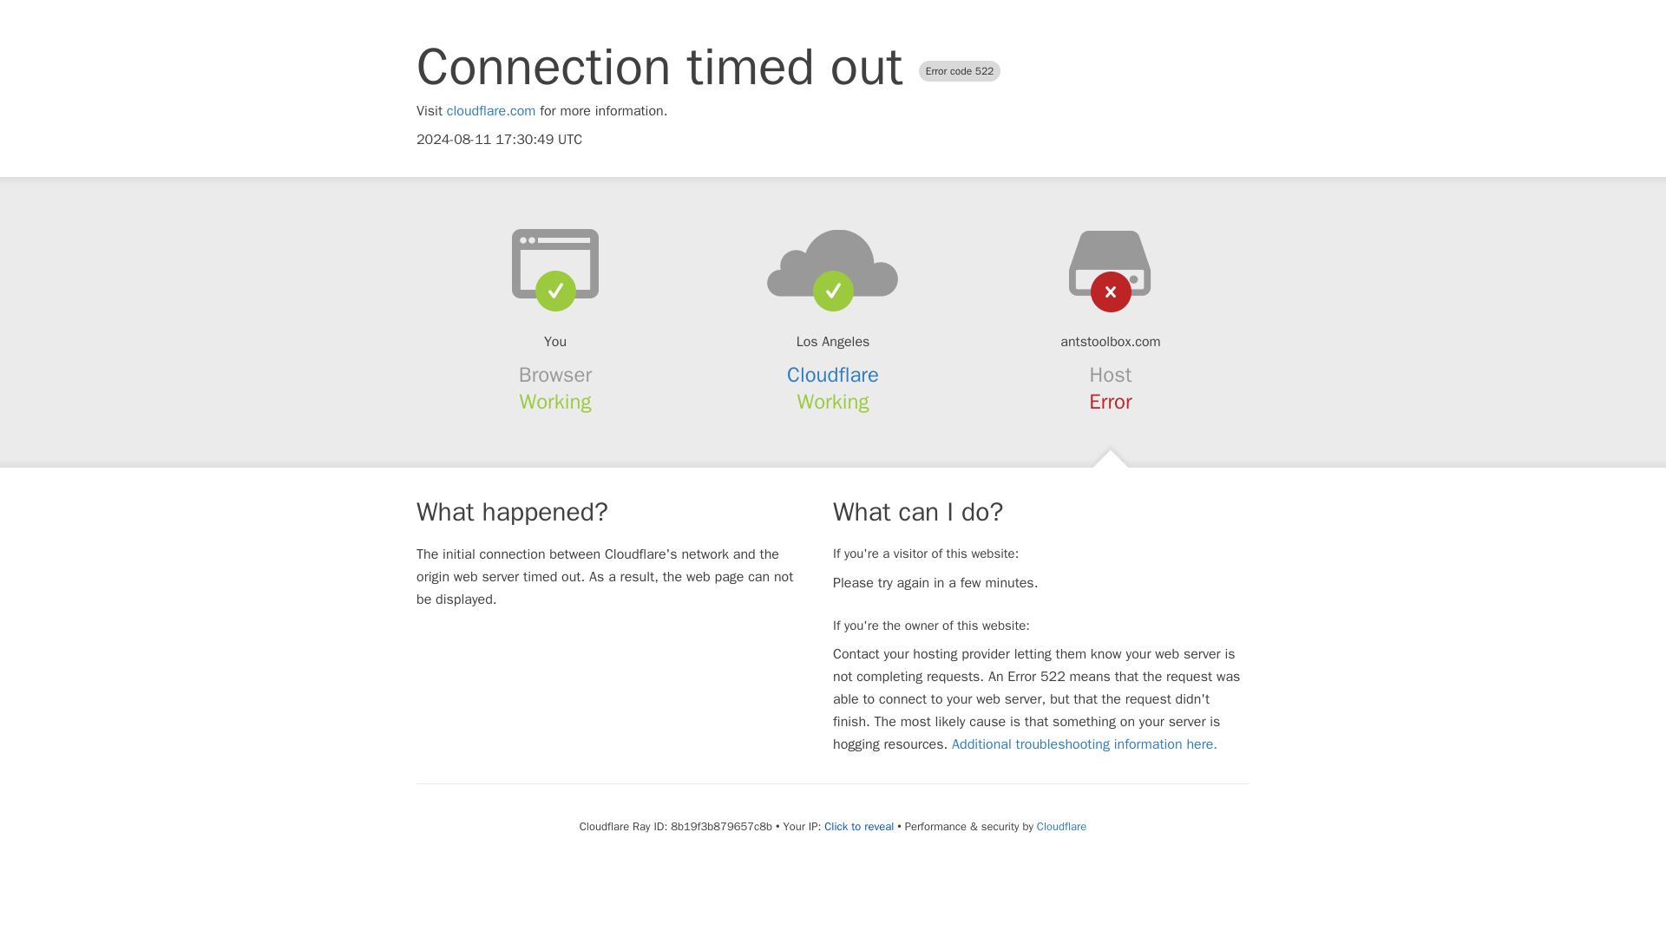 Image resolution: width=1666 pixels, height=937 pixels. I want to click on Click to reveal, so click(859, 826).